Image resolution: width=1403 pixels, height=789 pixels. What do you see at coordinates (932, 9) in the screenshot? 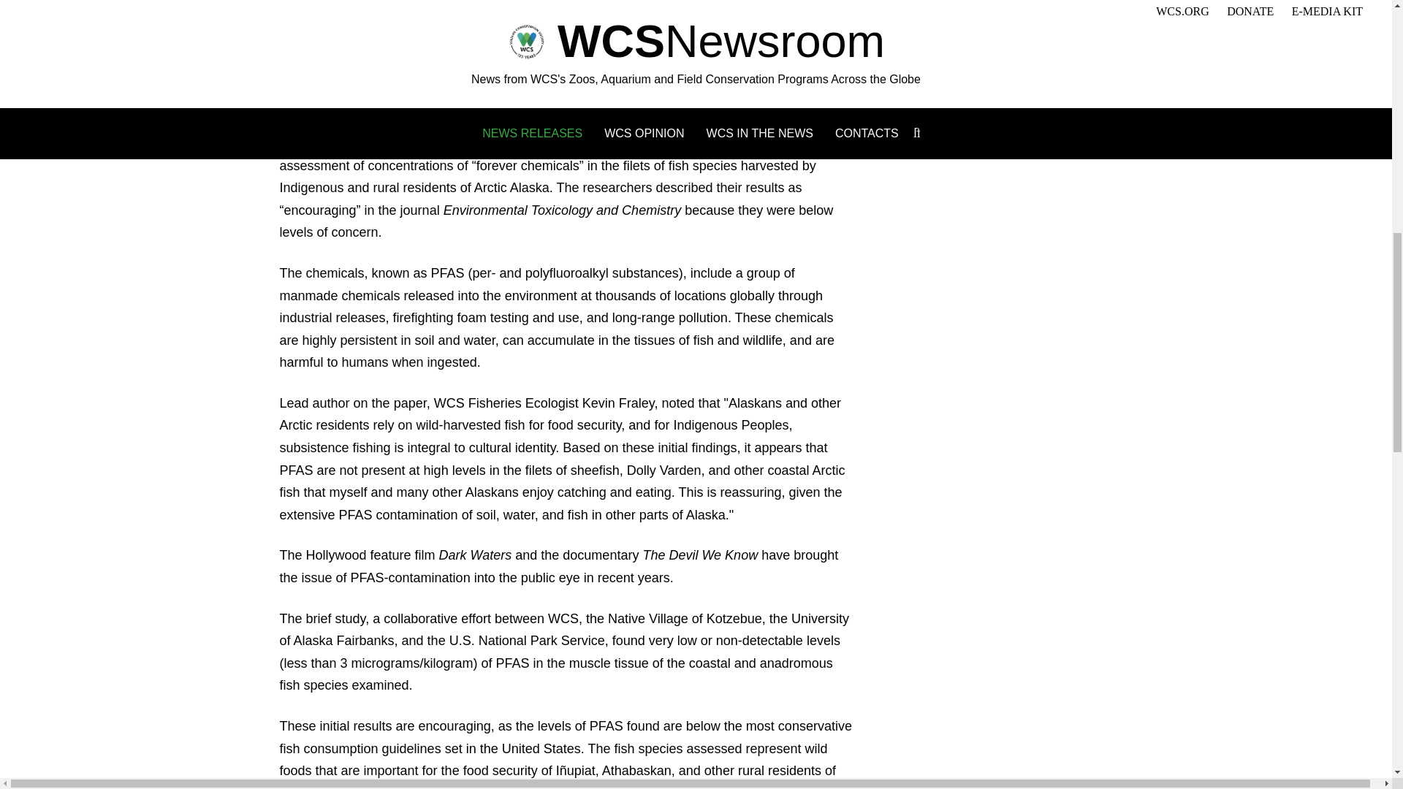
I see `Fish` at bounding box center [932, 9].